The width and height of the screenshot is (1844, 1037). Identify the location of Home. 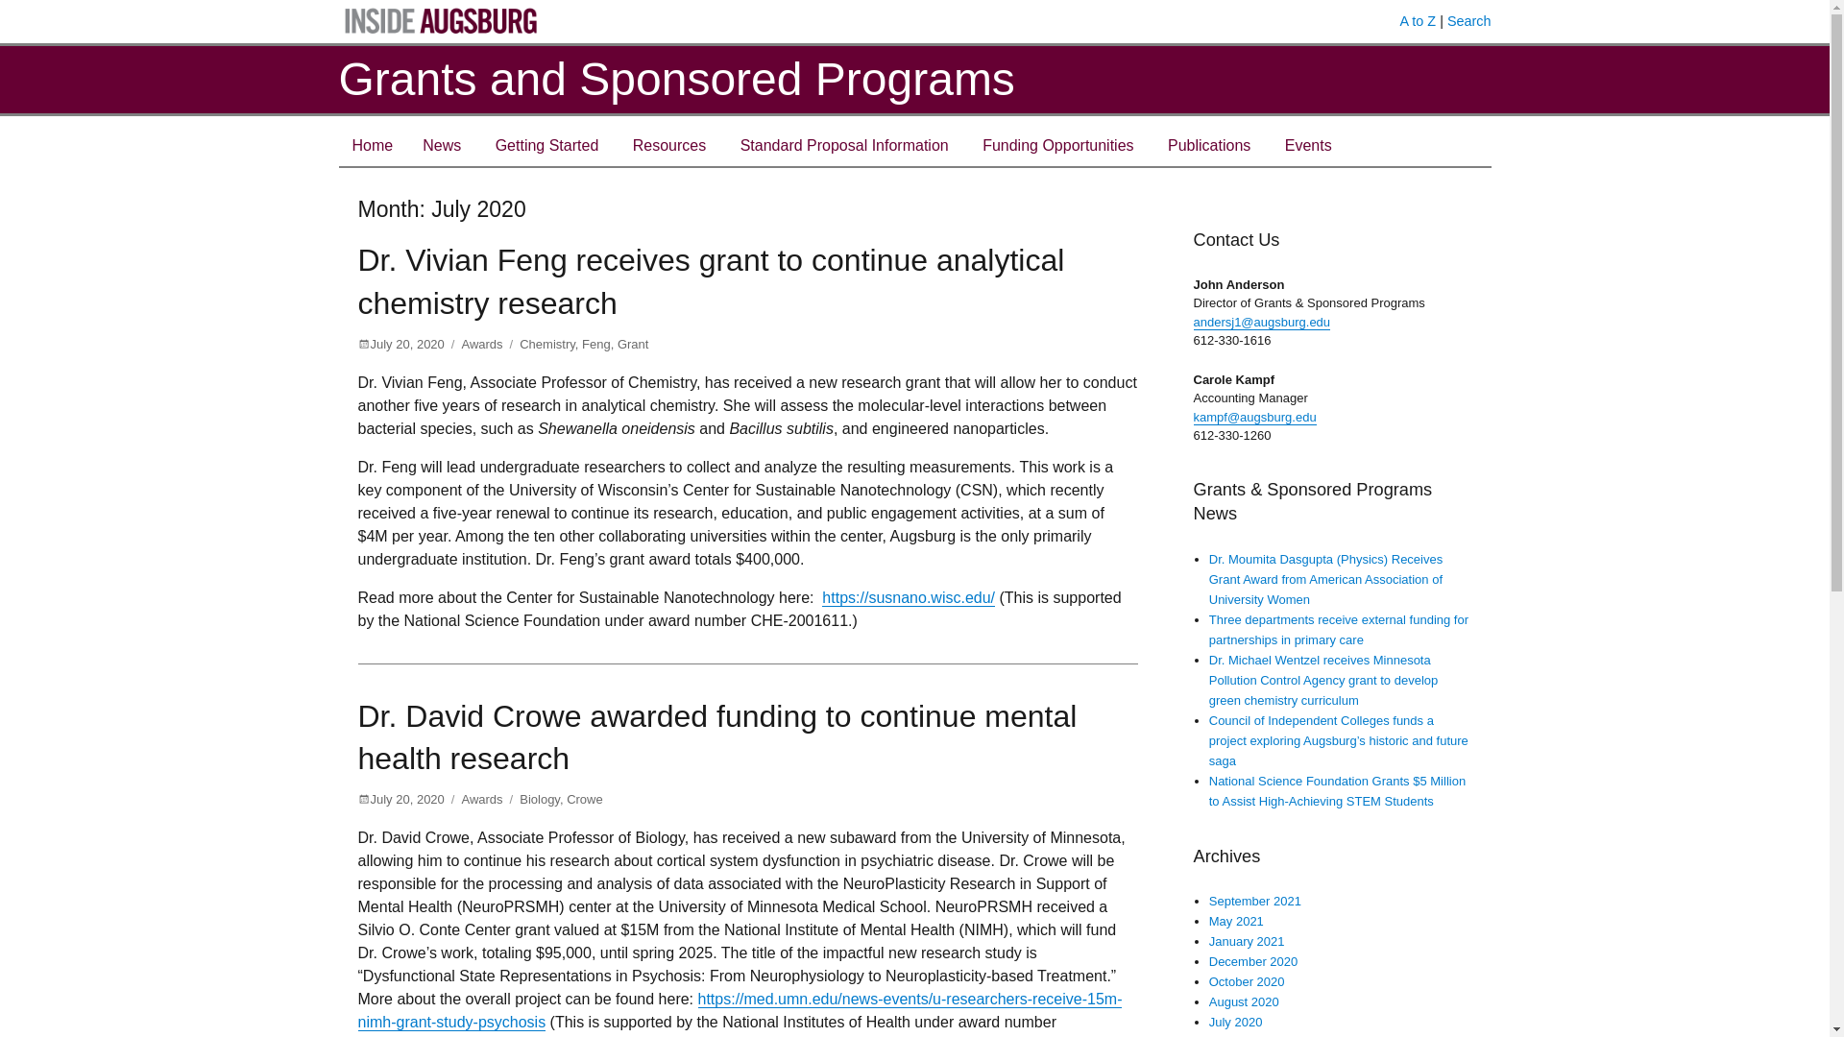
(371, 145).